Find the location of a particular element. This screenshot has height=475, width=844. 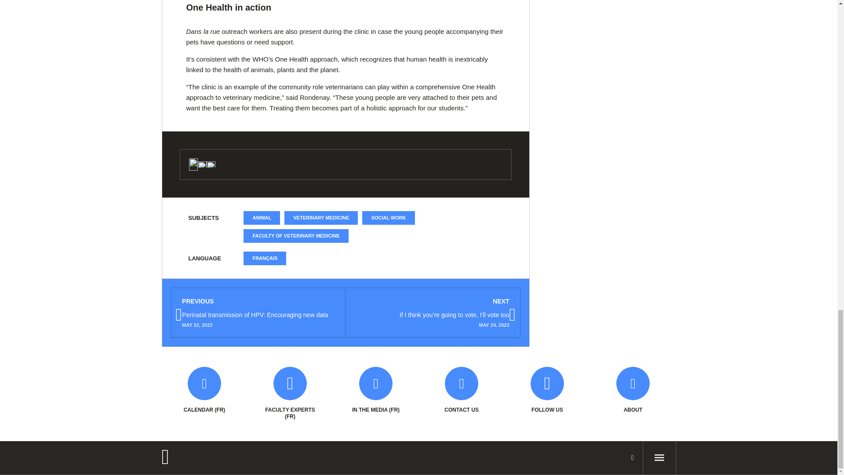

ANIMAL is located at coordinates (262, 217).